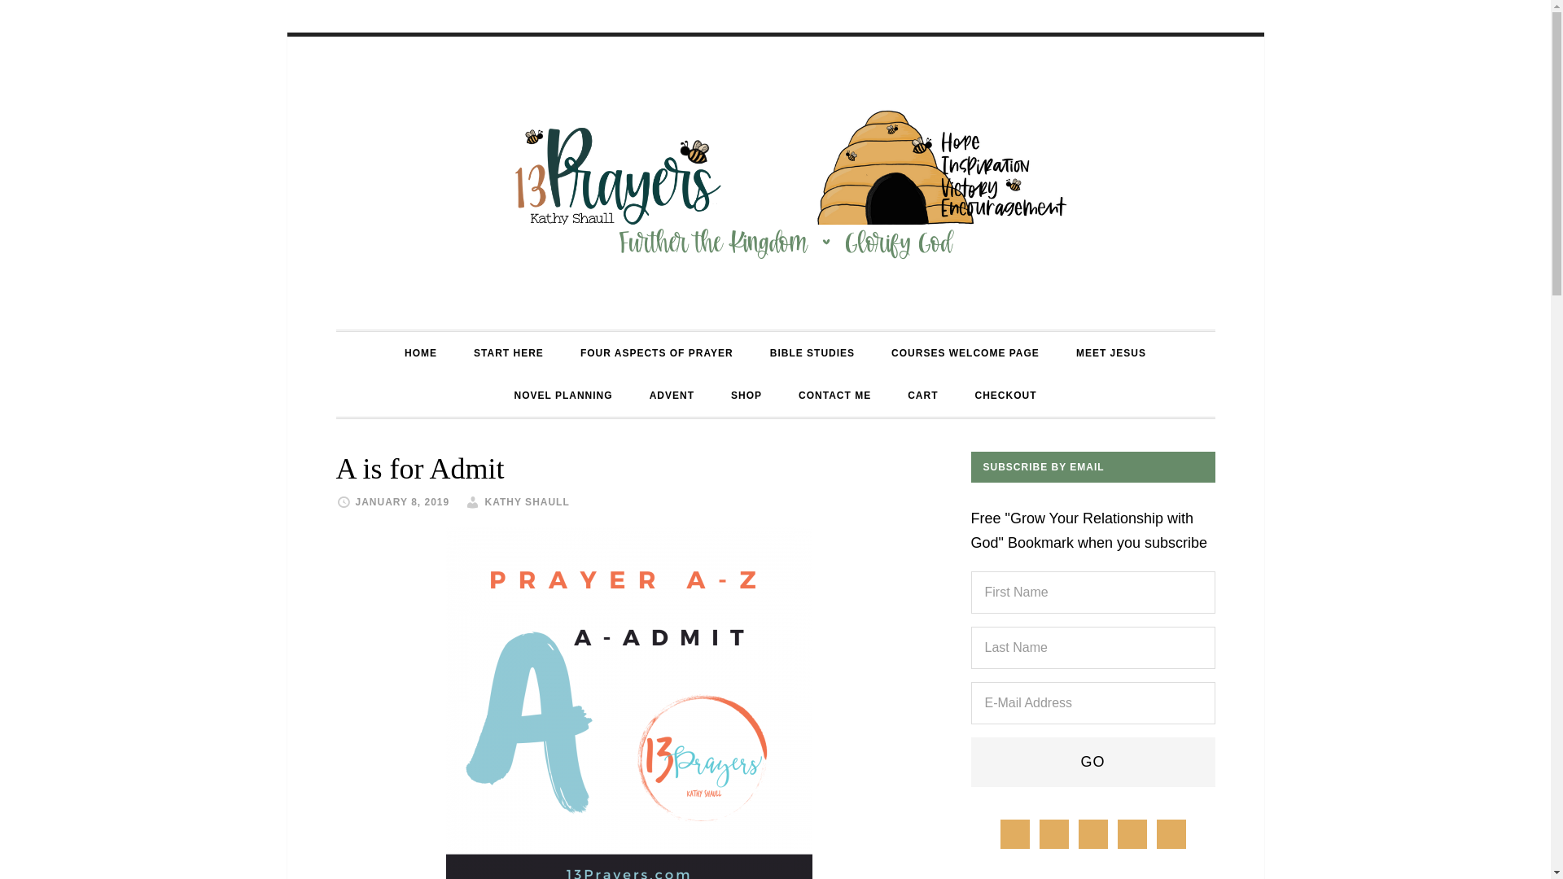 The image size is (1563, 879). I want to click on CHECKOUT, so click(1006, 396).